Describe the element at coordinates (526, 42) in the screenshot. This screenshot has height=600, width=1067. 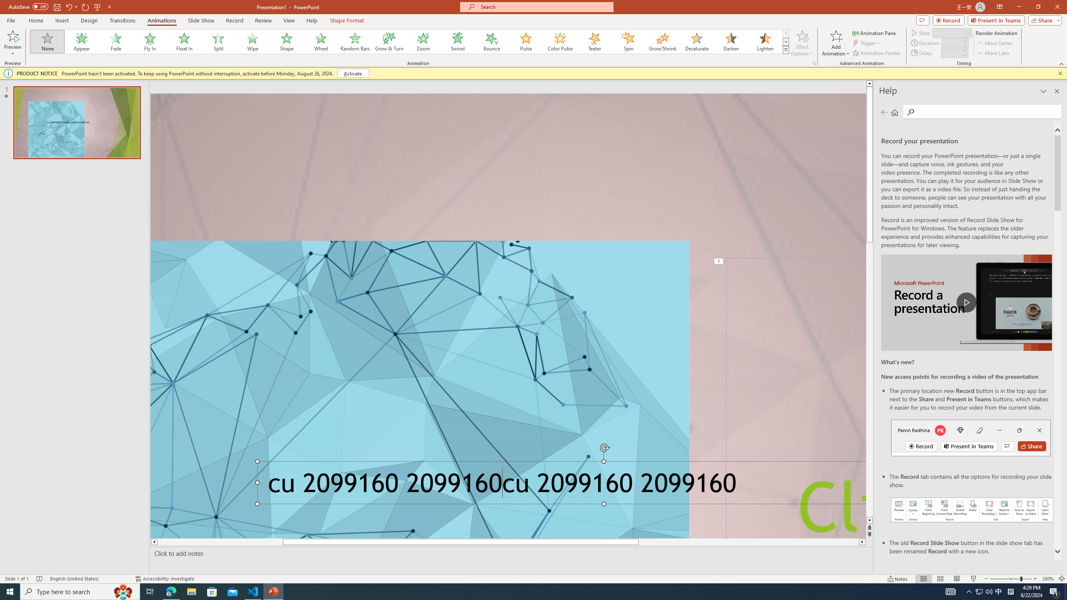
I see `Pulse` at that location.